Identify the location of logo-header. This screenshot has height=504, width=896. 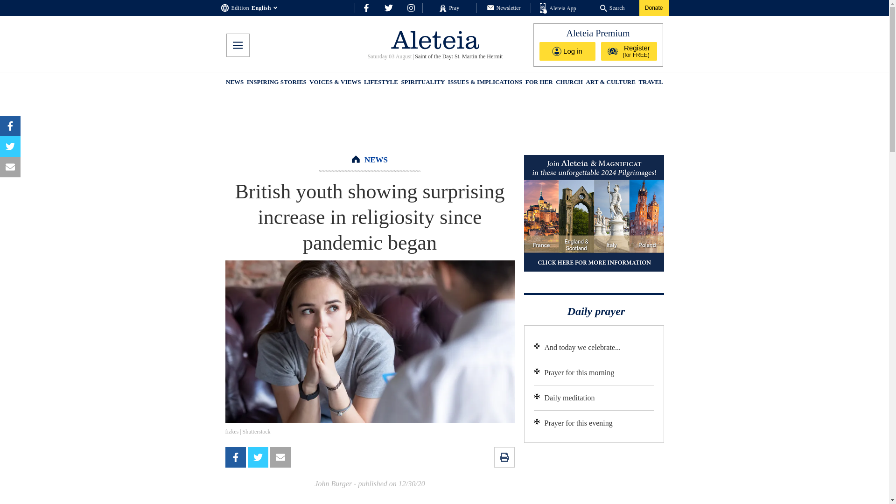
(435, 40).